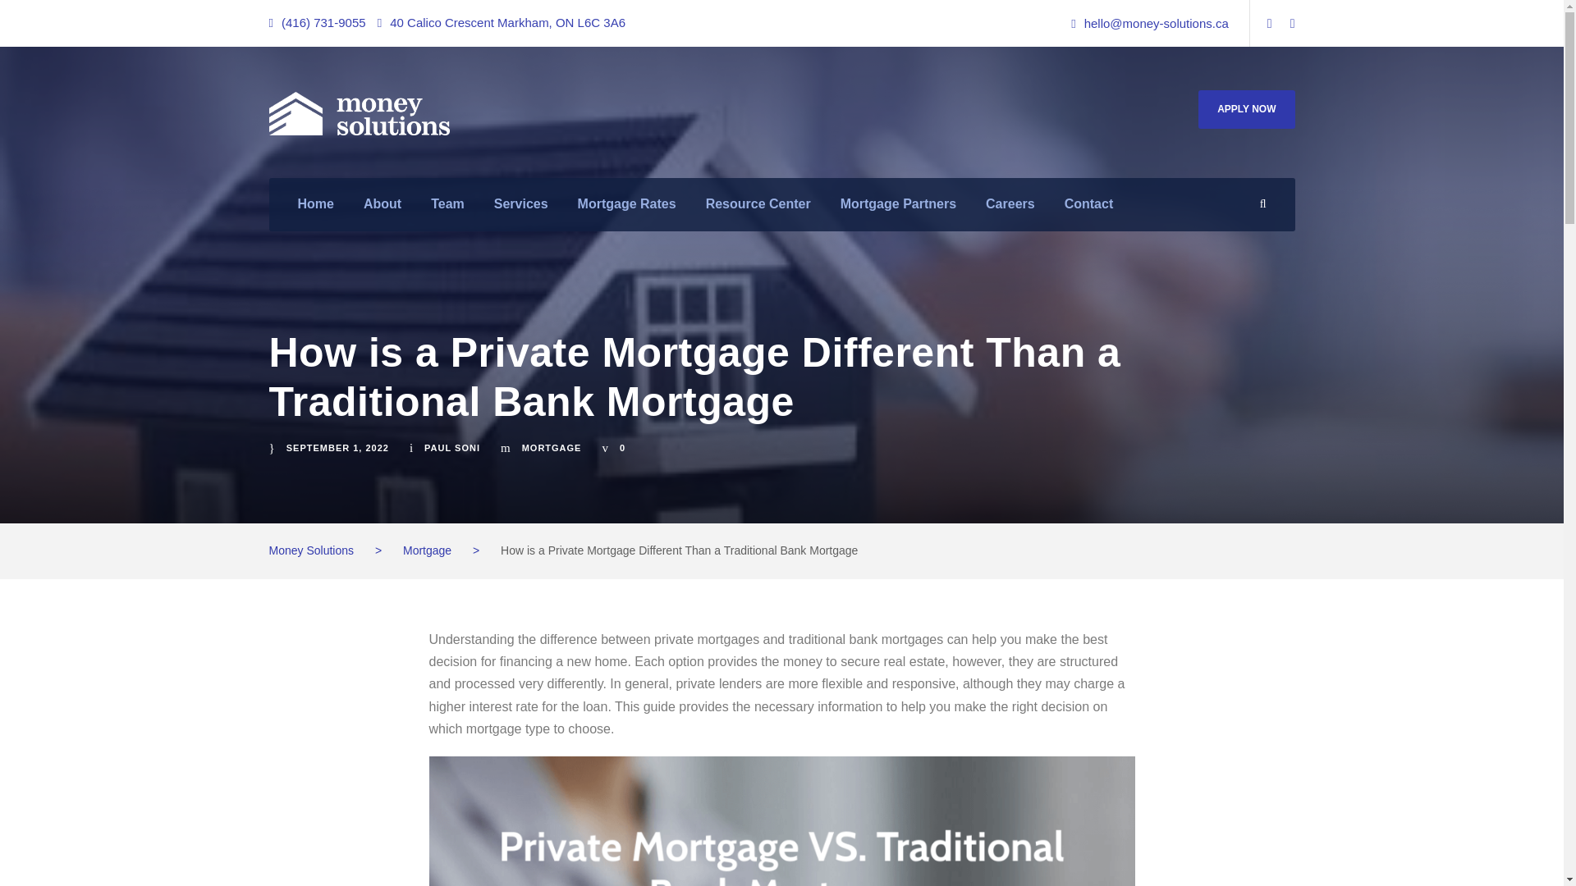 This screenshot has width=1576, height=886. I want to click on Go to the Mortgage Category archives., so click(427, 550).